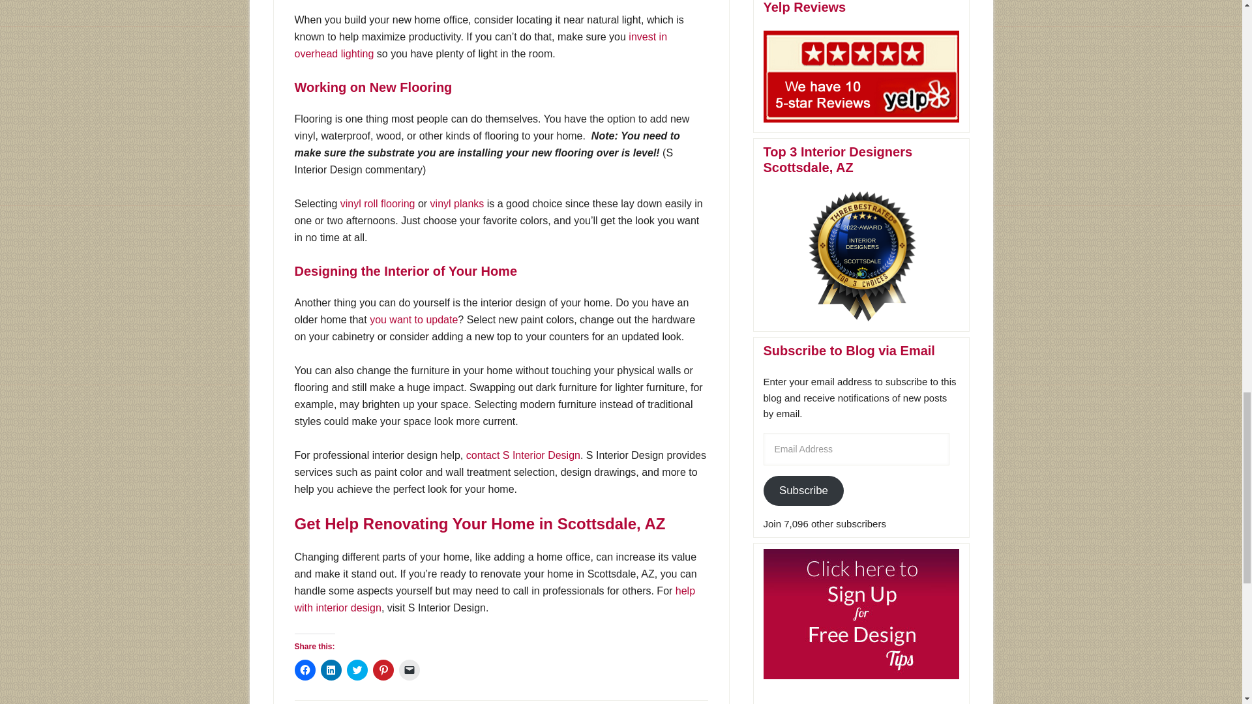  Describe the element at coordinates (481, 44) in the screenshot. I see `invest in overhead lighting` at that location.